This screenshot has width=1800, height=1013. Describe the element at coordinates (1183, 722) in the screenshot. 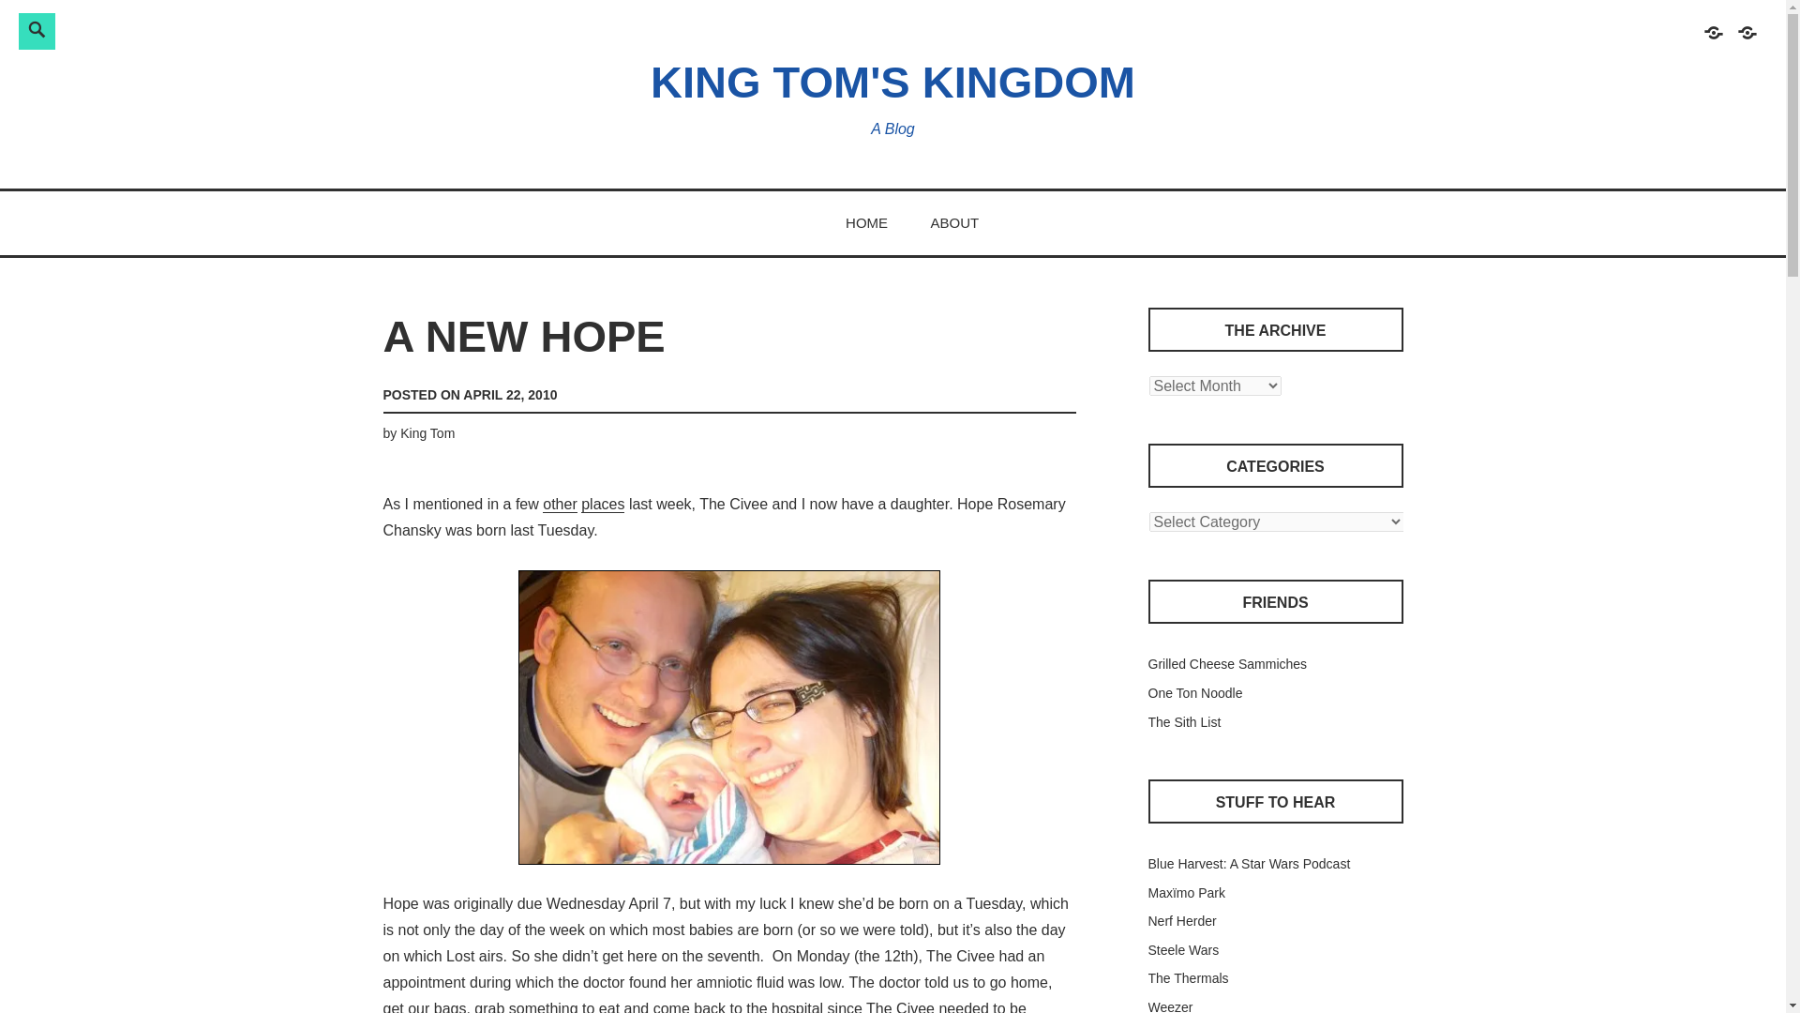

I see `The Sith List` at that location.